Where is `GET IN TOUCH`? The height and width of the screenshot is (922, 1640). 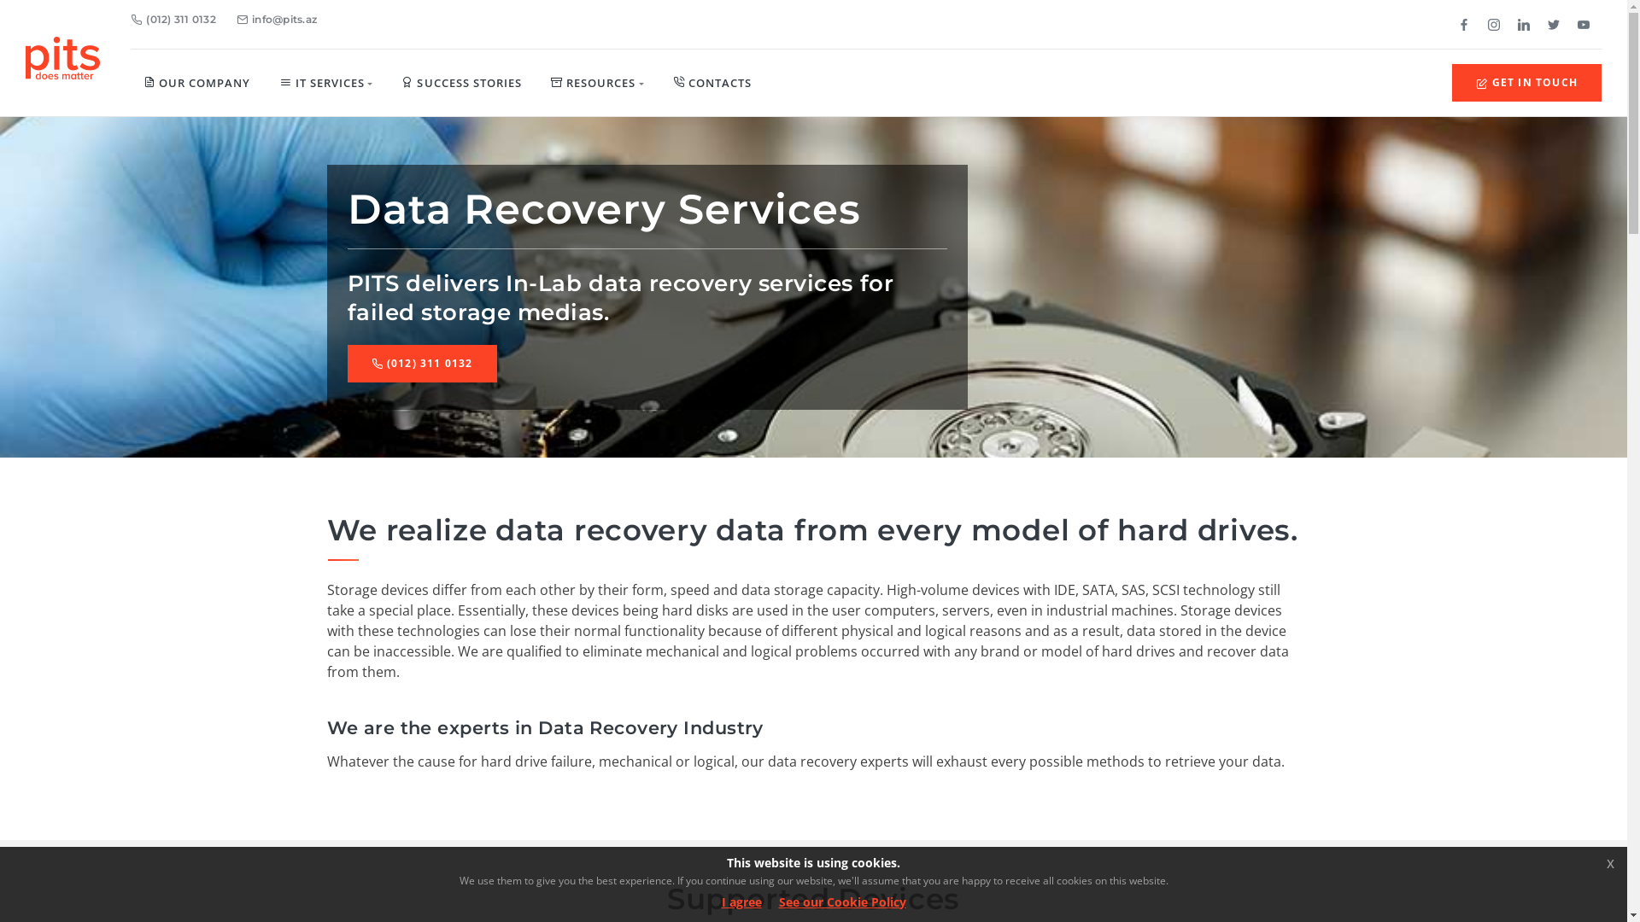 GET IN TOUCH is located at coordinates (1527, 83).